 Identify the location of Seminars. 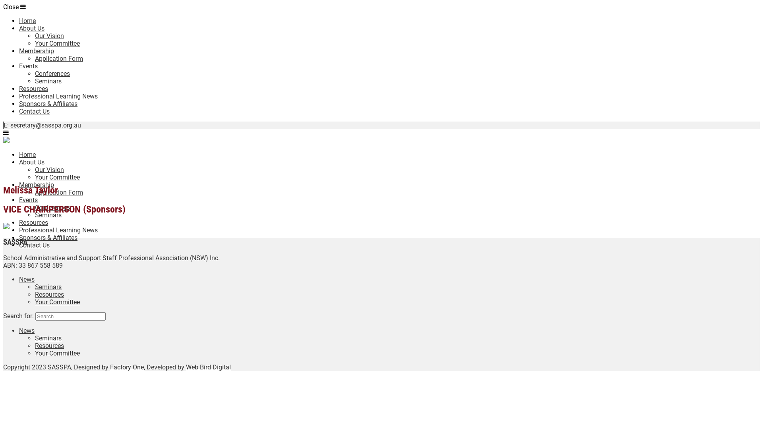
(48, 81).